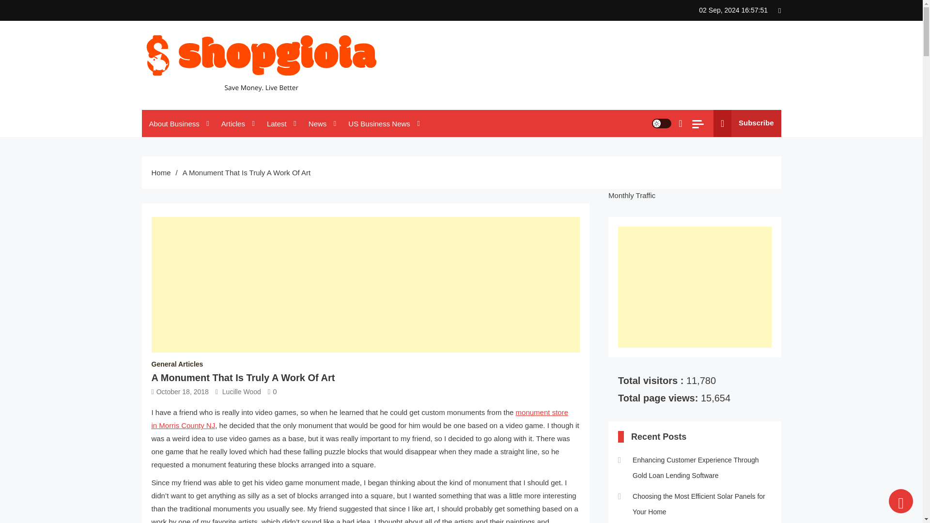 The width and height of the screenshot is (930, 523). Describe the element at coordinates (662, 123) in the screenshot. I see `site mode button` at that location.